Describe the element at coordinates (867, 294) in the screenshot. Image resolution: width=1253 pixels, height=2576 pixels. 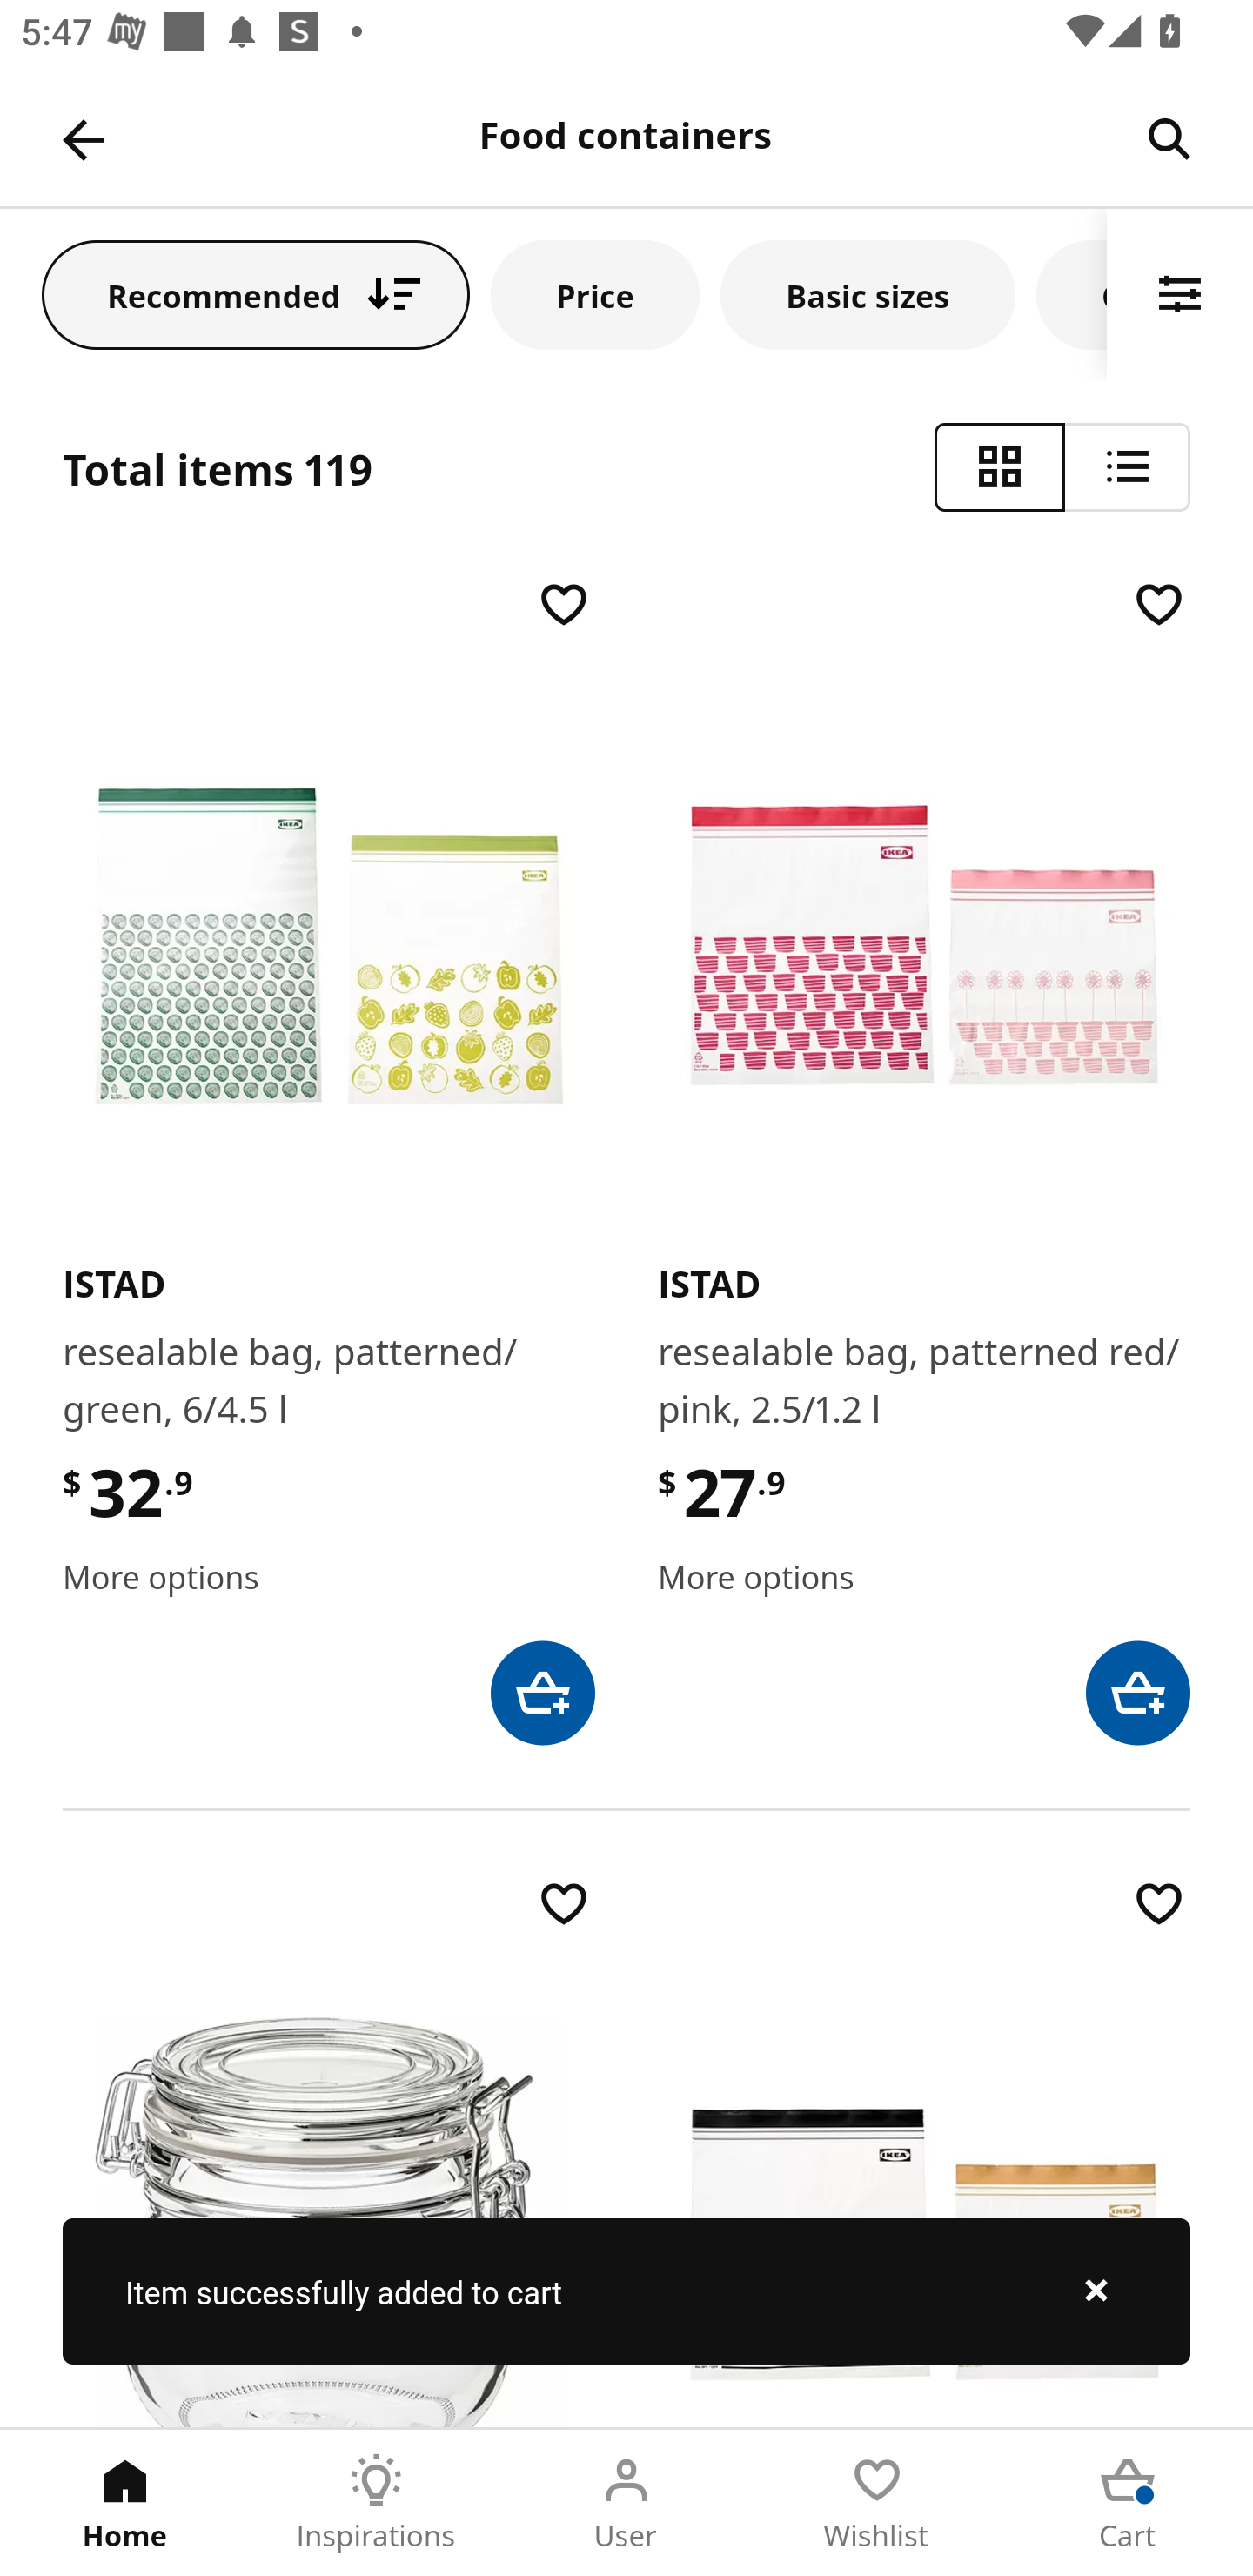
I see `Basic sizes` at that location.